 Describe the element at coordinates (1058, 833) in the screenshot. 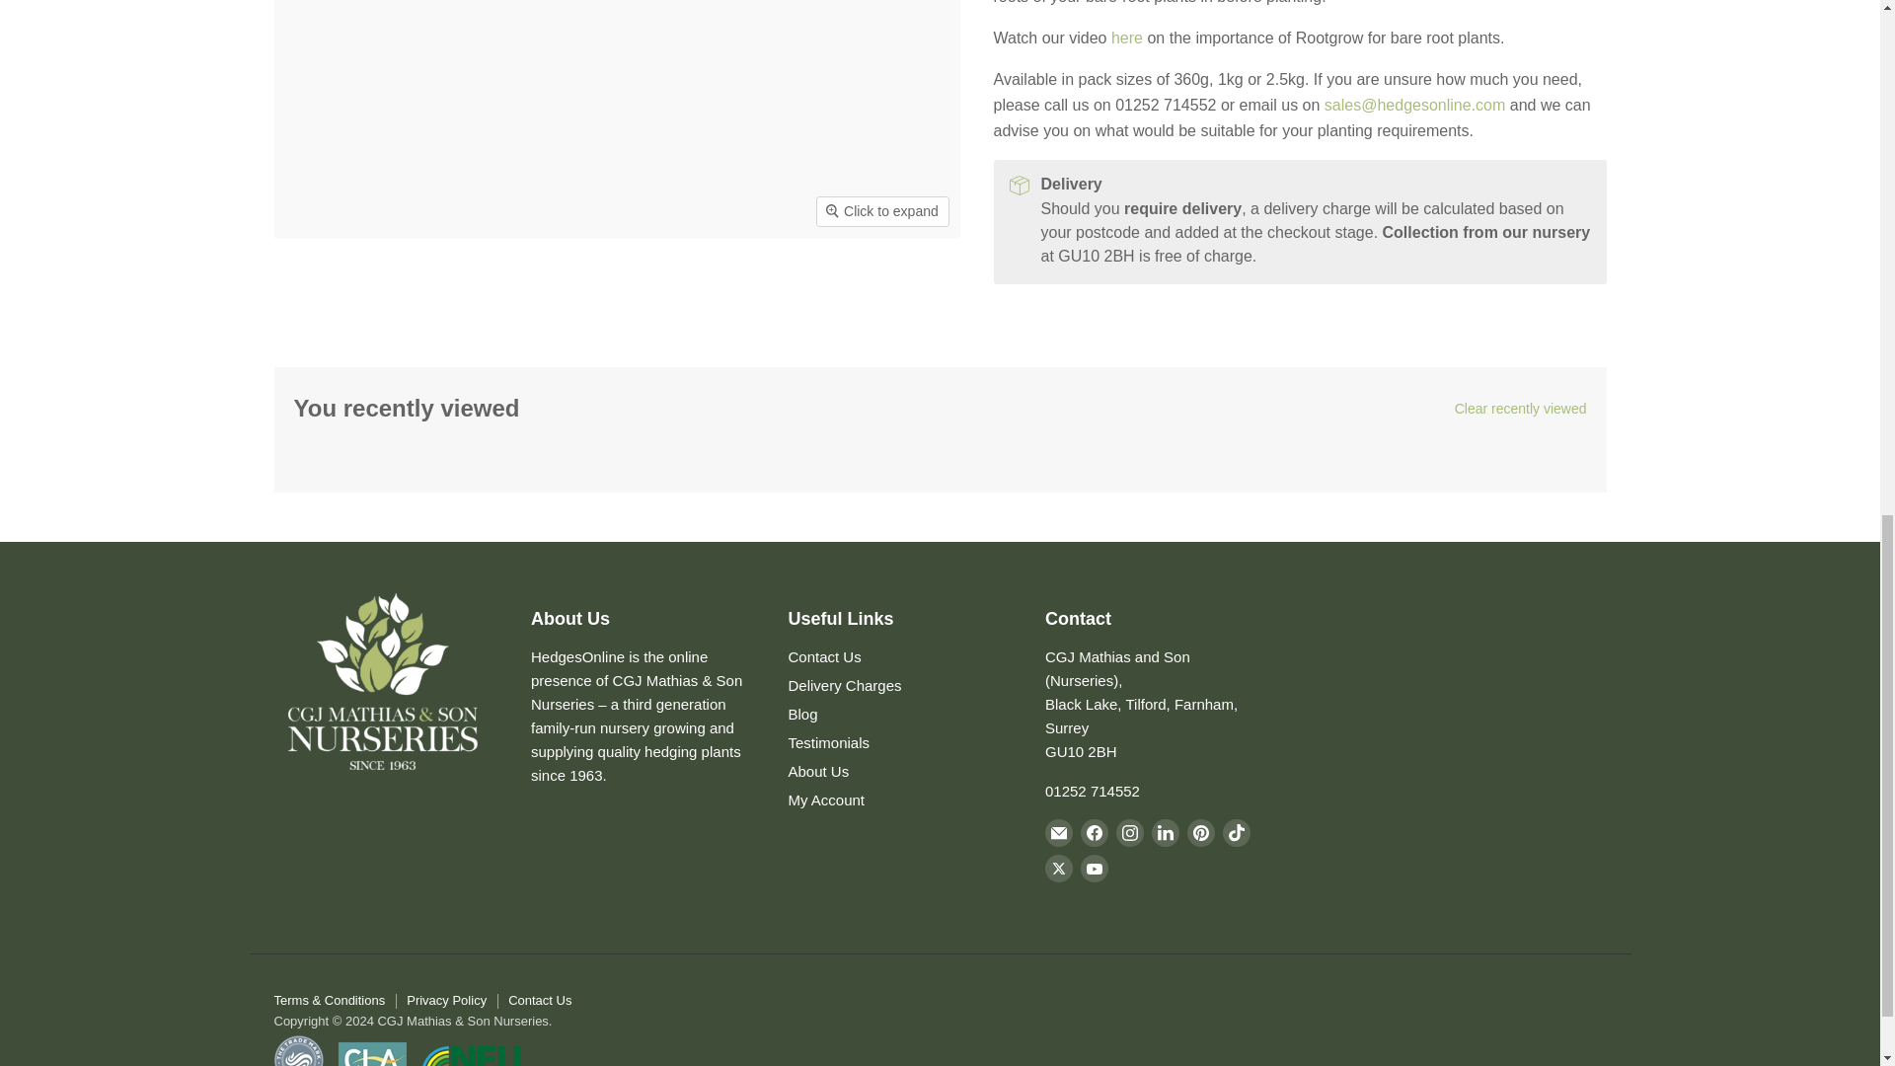

I see `Email` at that location.